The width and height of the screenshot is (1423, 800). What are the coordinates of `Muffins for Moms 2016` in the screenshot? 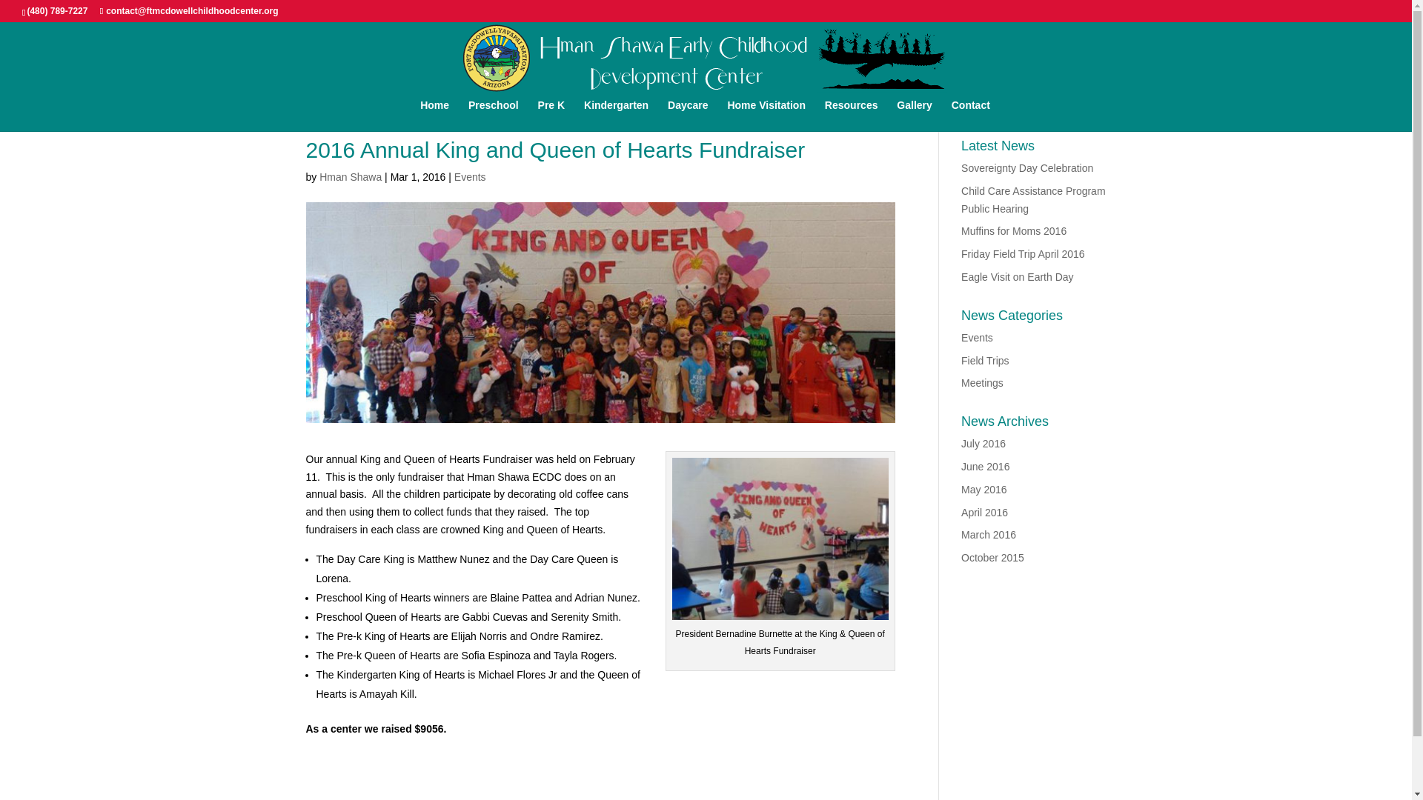 It's located at (1014, 230).